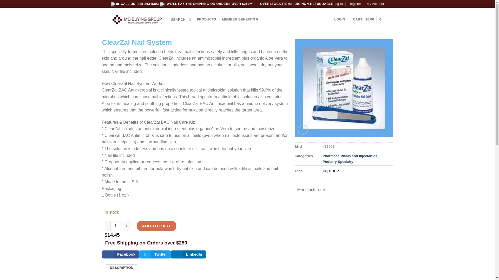 The width and height of the screenshot is (499, 280). I want to click on Log In, so click(338, 4).